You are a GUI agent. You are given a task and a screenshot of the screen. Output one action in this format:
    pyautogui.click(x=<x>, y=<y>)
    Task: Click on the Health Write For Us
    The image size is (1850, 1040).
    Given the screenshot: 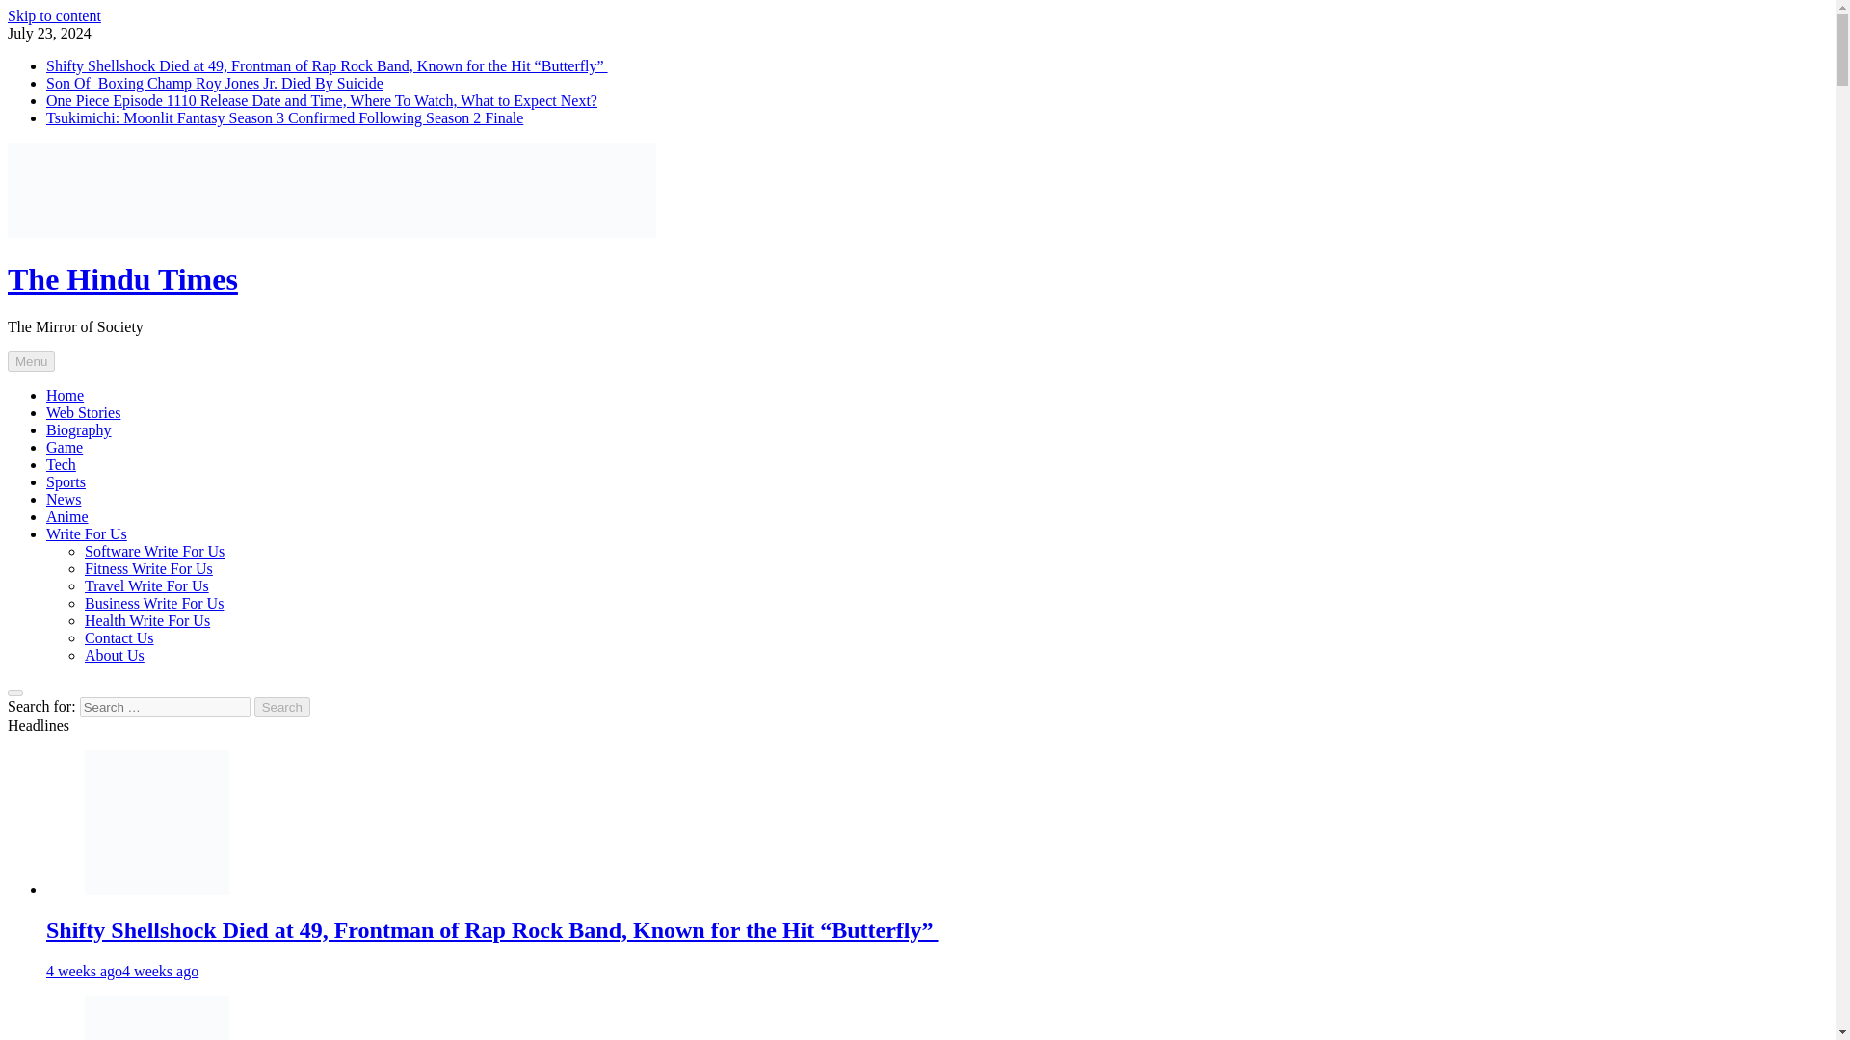 What is the action you would take?
    pyautogui.click(x=147, y=620)
    